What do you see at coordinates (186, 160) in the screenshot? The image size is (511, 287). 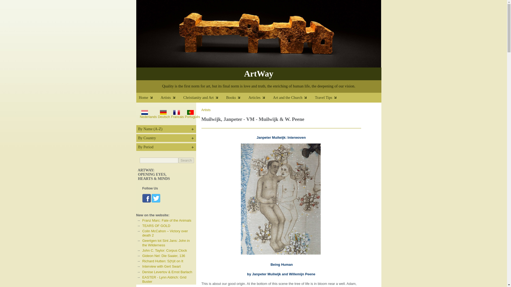 I see `Search` at bounding box center [186, 160].